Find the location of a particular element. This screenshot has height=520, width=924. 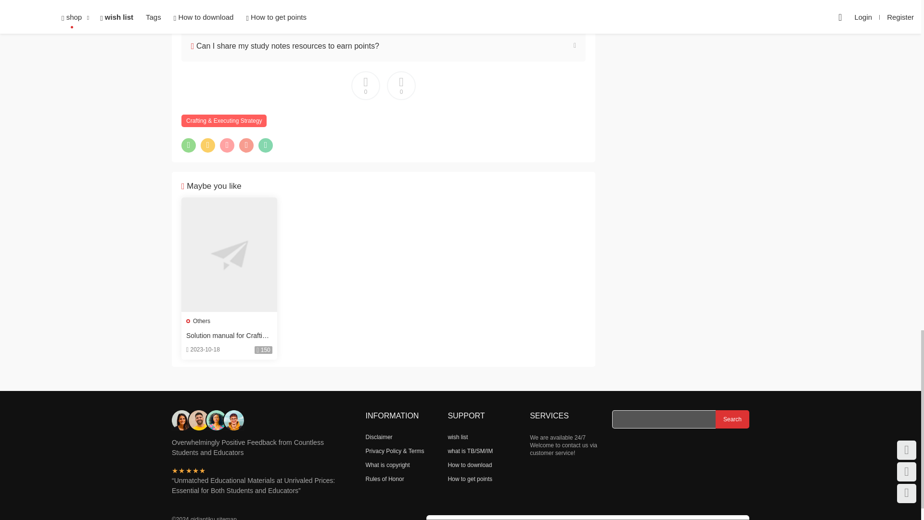

0 is located at coordinates (401, 86).